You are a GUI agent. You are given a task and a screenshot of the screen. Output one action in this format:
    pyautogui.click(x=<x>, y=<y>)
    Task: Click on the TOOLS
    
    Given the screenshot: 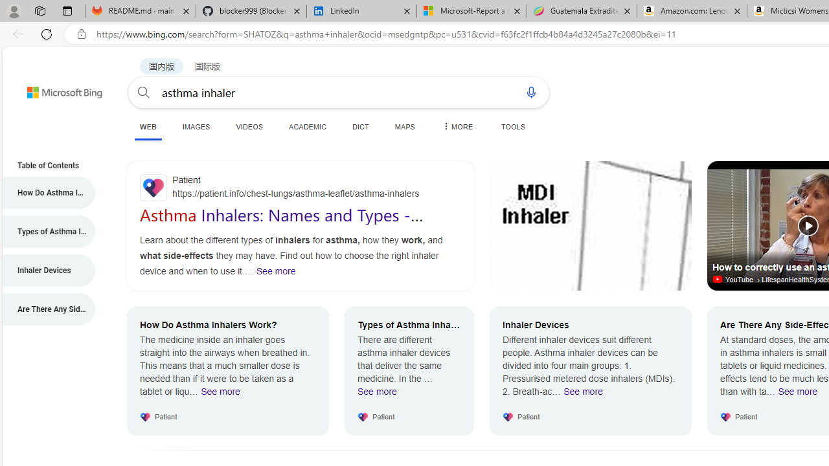 What is the action you would take?
    pyautogui.click(x=513, y=126)
    